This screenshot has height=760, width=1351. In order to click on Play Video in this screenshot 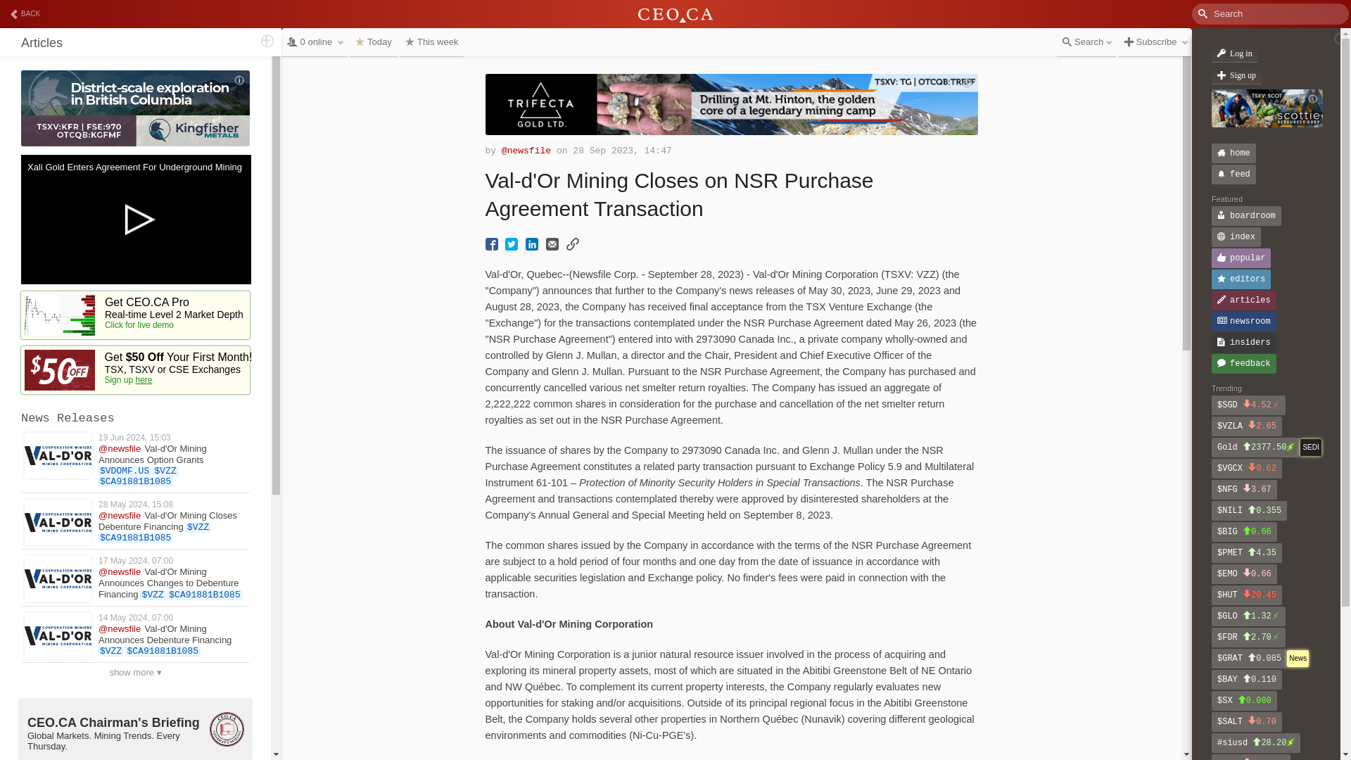, I will do `click(137, 220)`.